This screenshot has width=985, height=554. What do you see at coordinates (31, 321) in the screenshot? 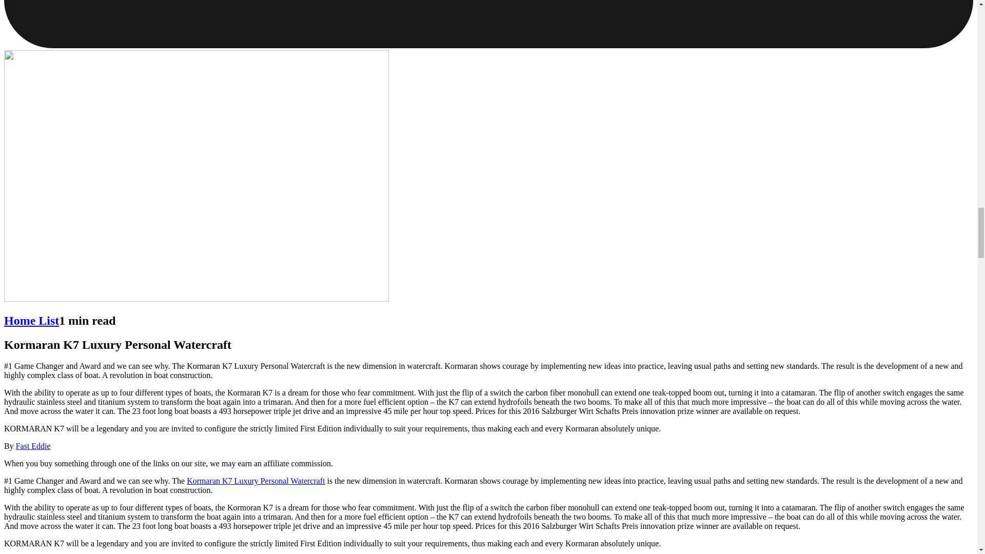
I see `Home List` at bounding box center [31, 321].